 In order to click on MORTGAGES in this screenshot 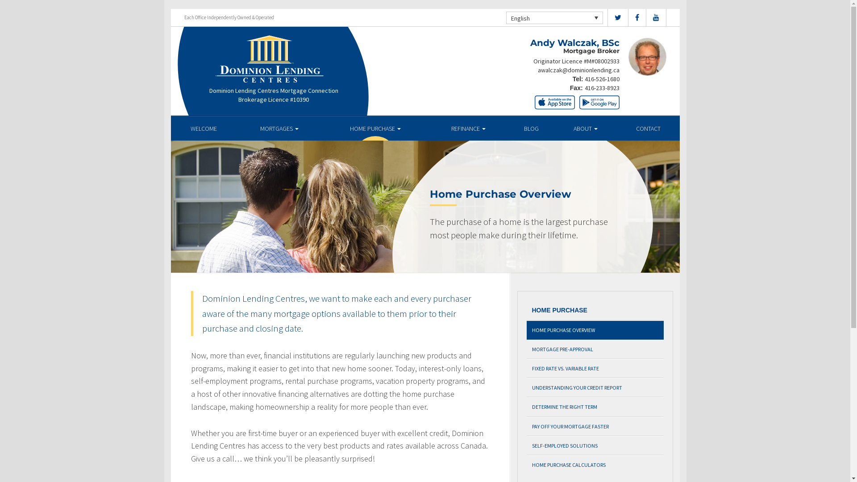, I will do `click(279, 129)`.